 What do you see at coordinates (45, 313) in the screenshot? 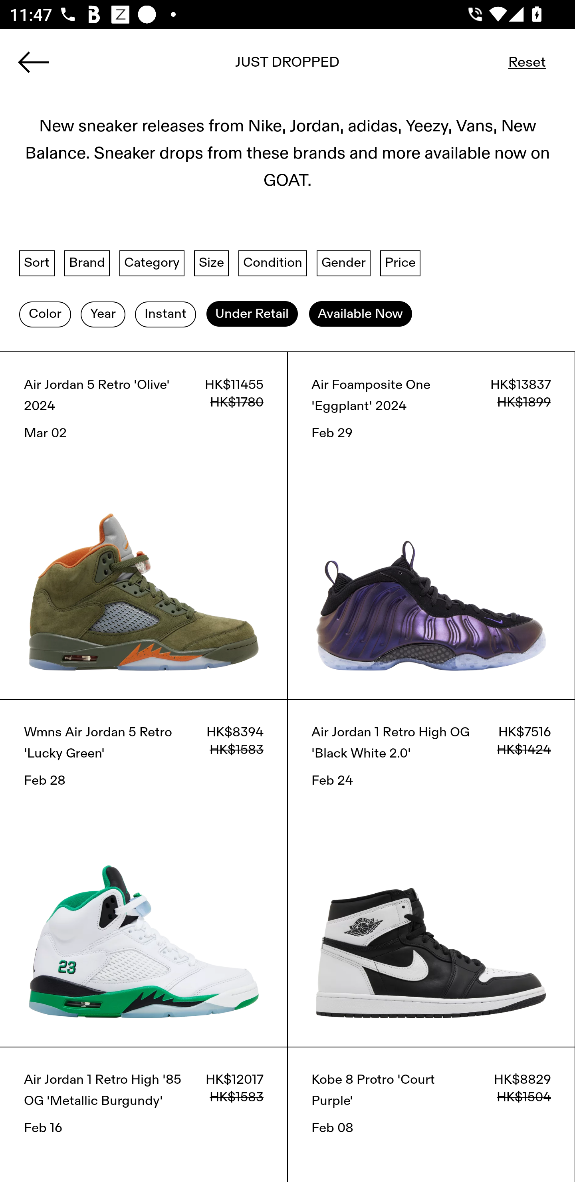
I see `Color` at bounding box center [45, 313].